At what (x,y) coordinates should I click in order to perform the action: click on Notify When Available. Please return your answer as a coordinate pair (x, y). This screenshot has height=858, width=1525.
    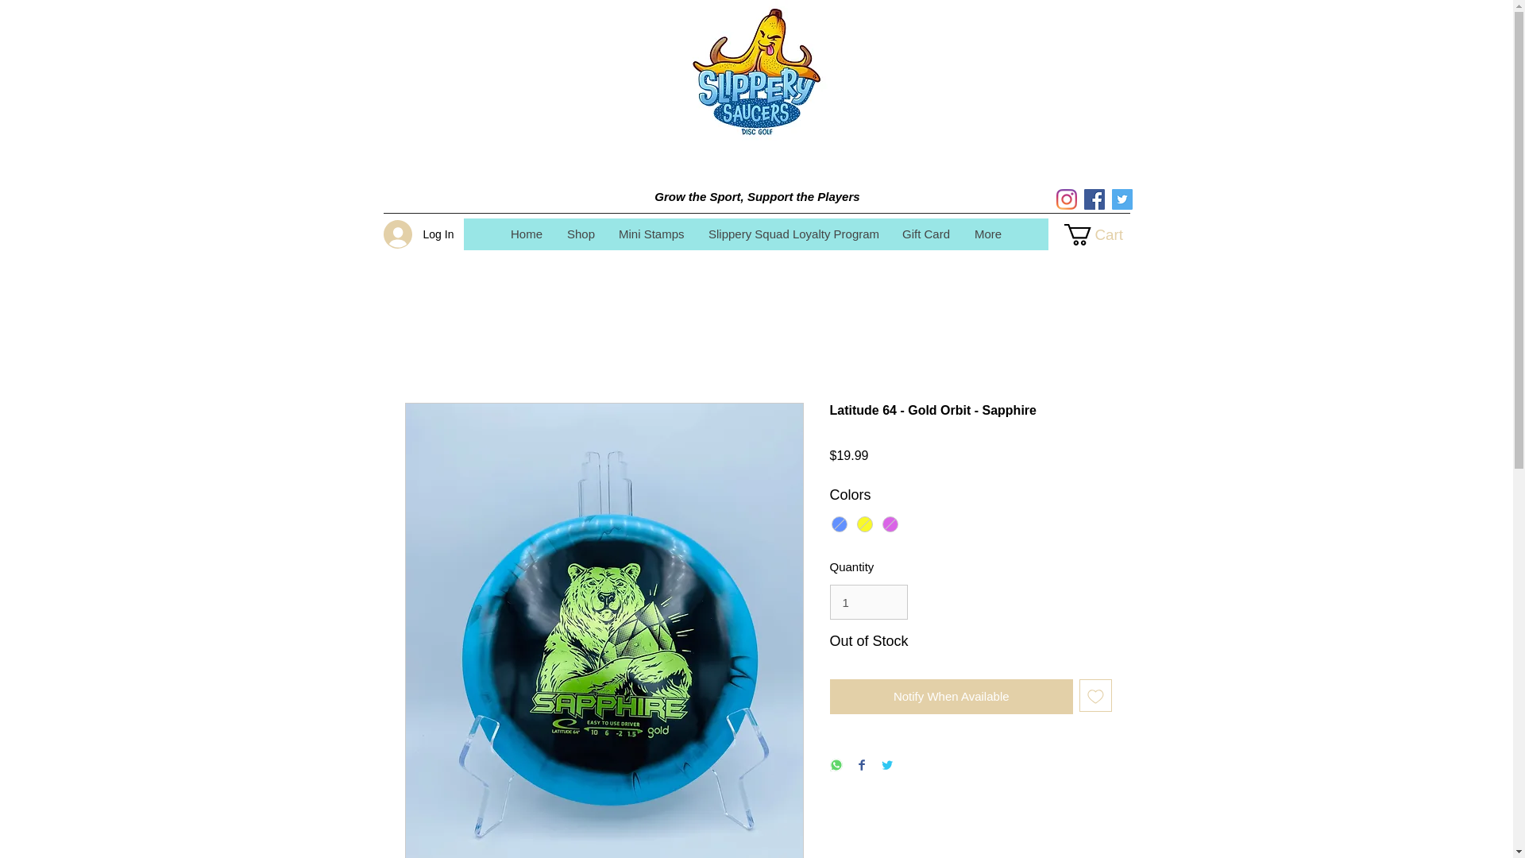
    Looking at the image, I should click on (952, 696).